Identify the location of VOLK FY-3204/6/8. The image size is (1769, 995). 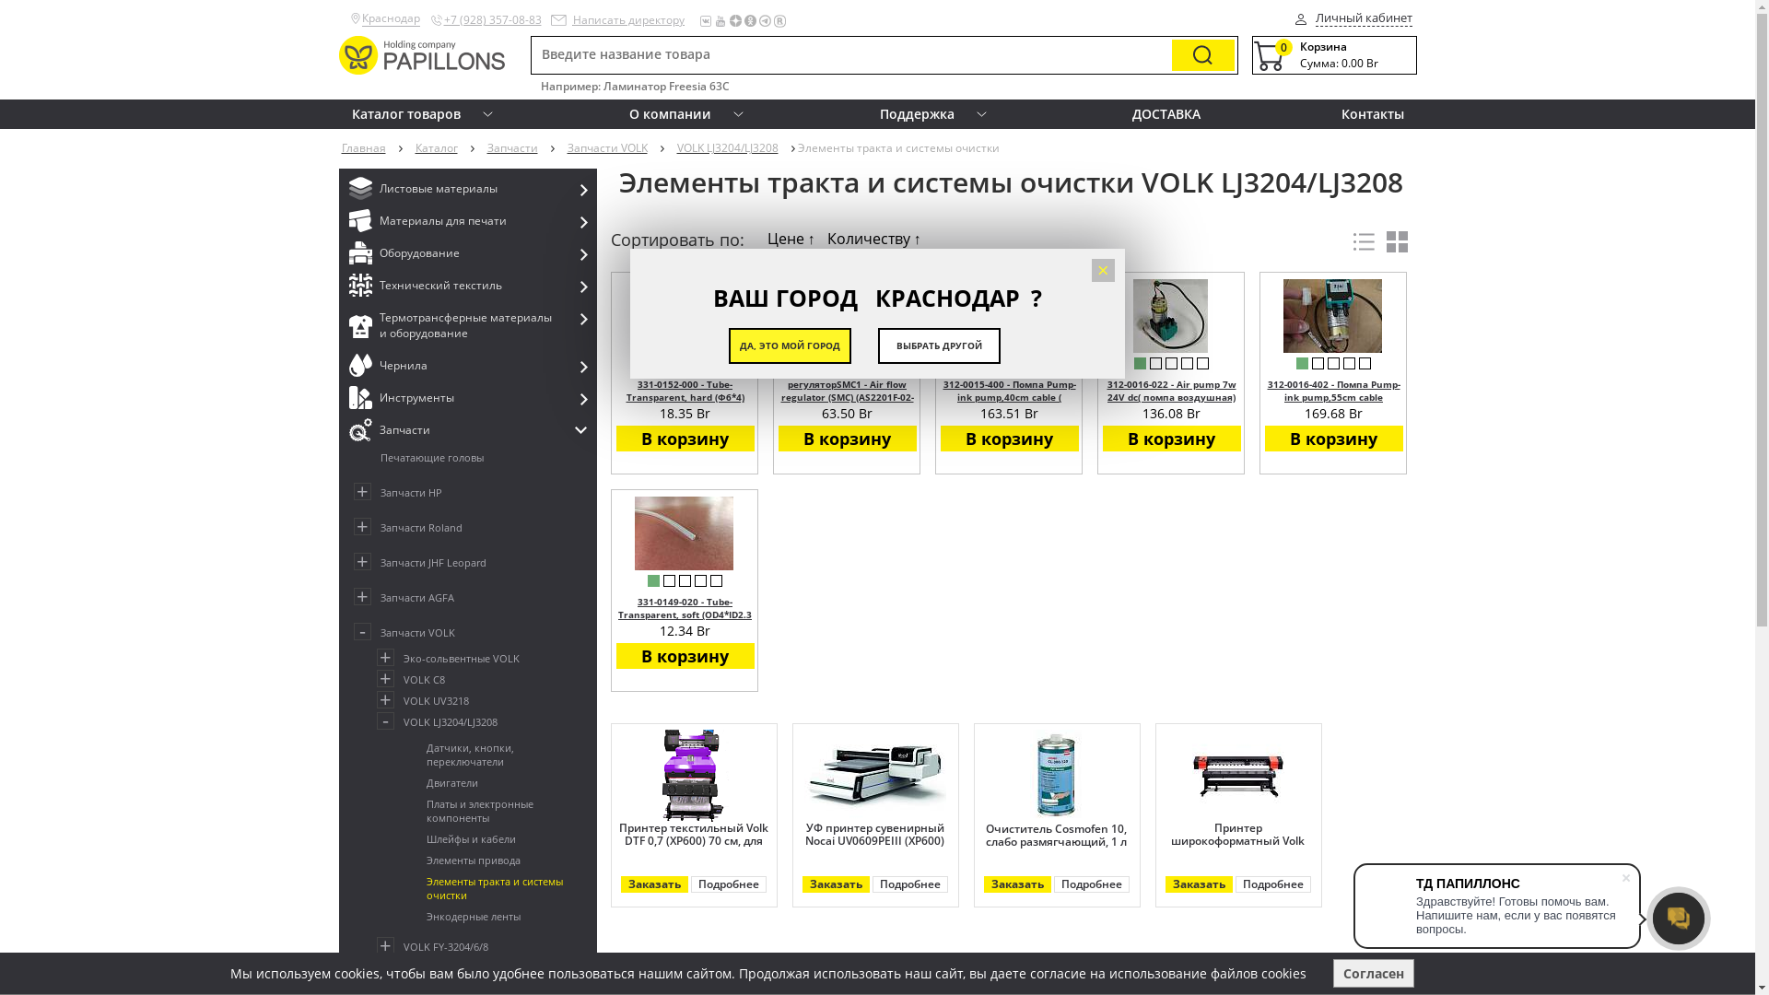
(486, 947).